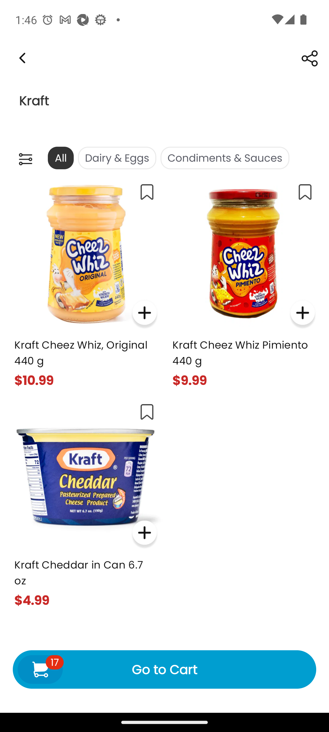 Image resolution: width=329 pixels, height=732 pixels. I want to click on Kraft Cheez Whiz, Original 440 g $10.99, so click(85, 282).